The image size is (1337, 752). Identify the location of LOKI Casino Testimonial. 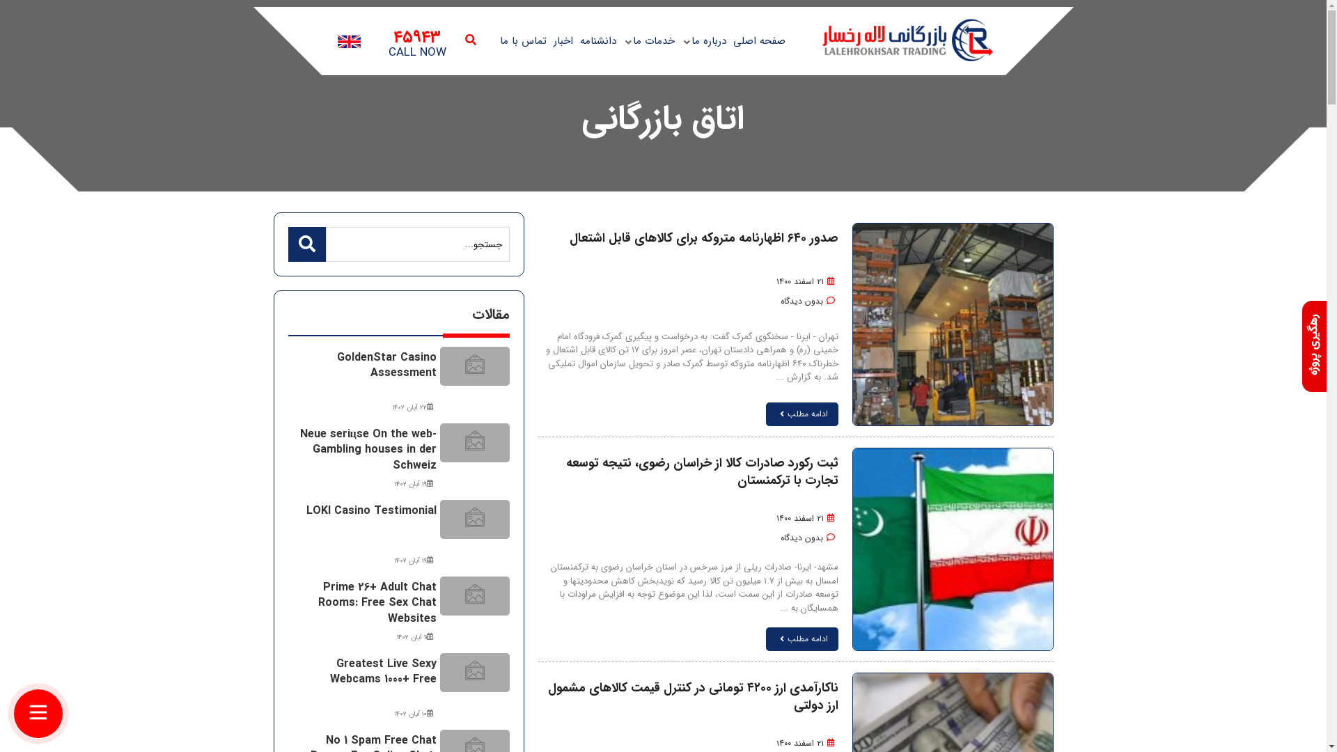
(372, 511).